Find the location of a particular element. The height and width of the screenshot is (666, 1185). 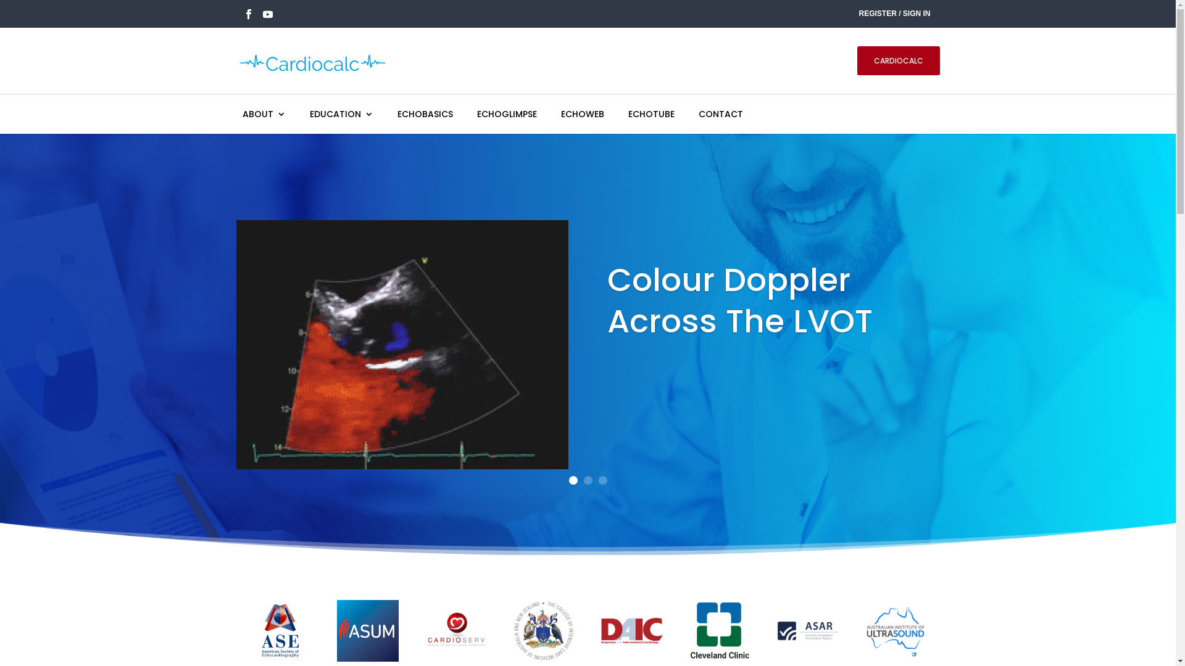

ECHOBASICS is located at coordinates (425, 114).